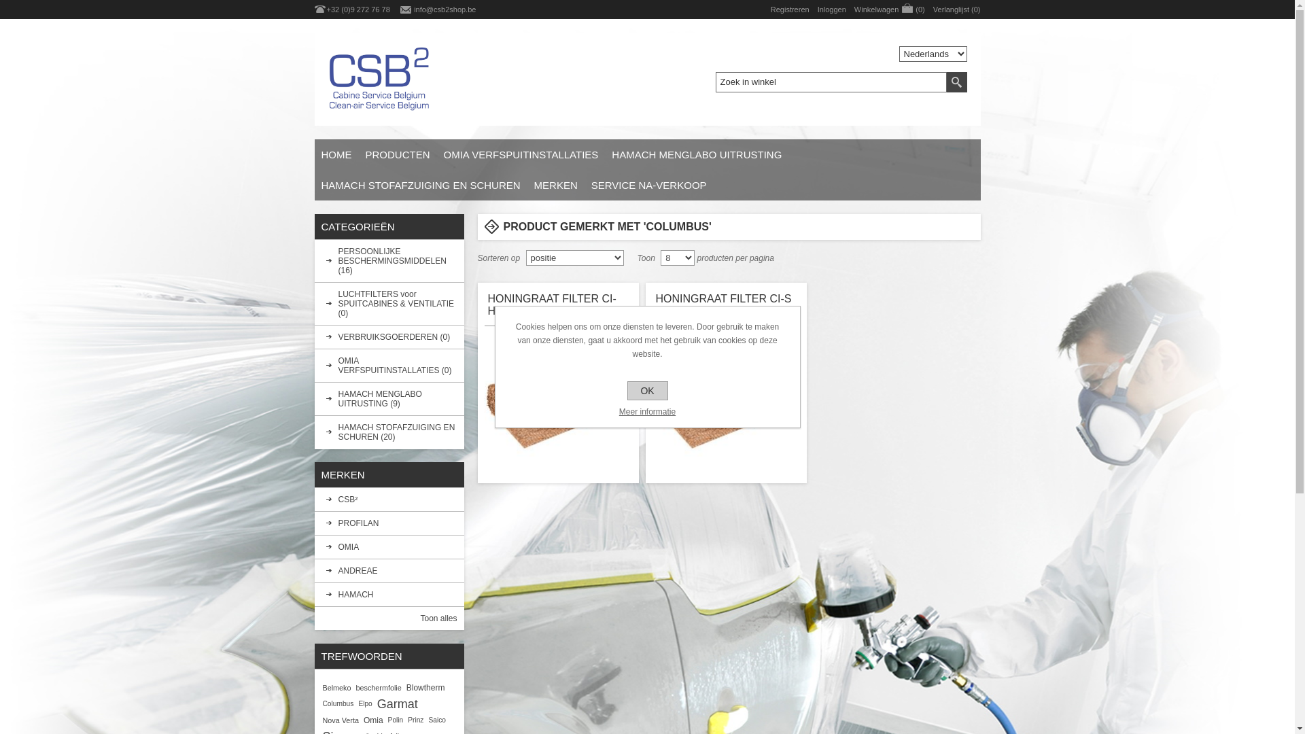 This screenshot has height=734, width=1305. I want to click on Zoek, so click(956, 82).